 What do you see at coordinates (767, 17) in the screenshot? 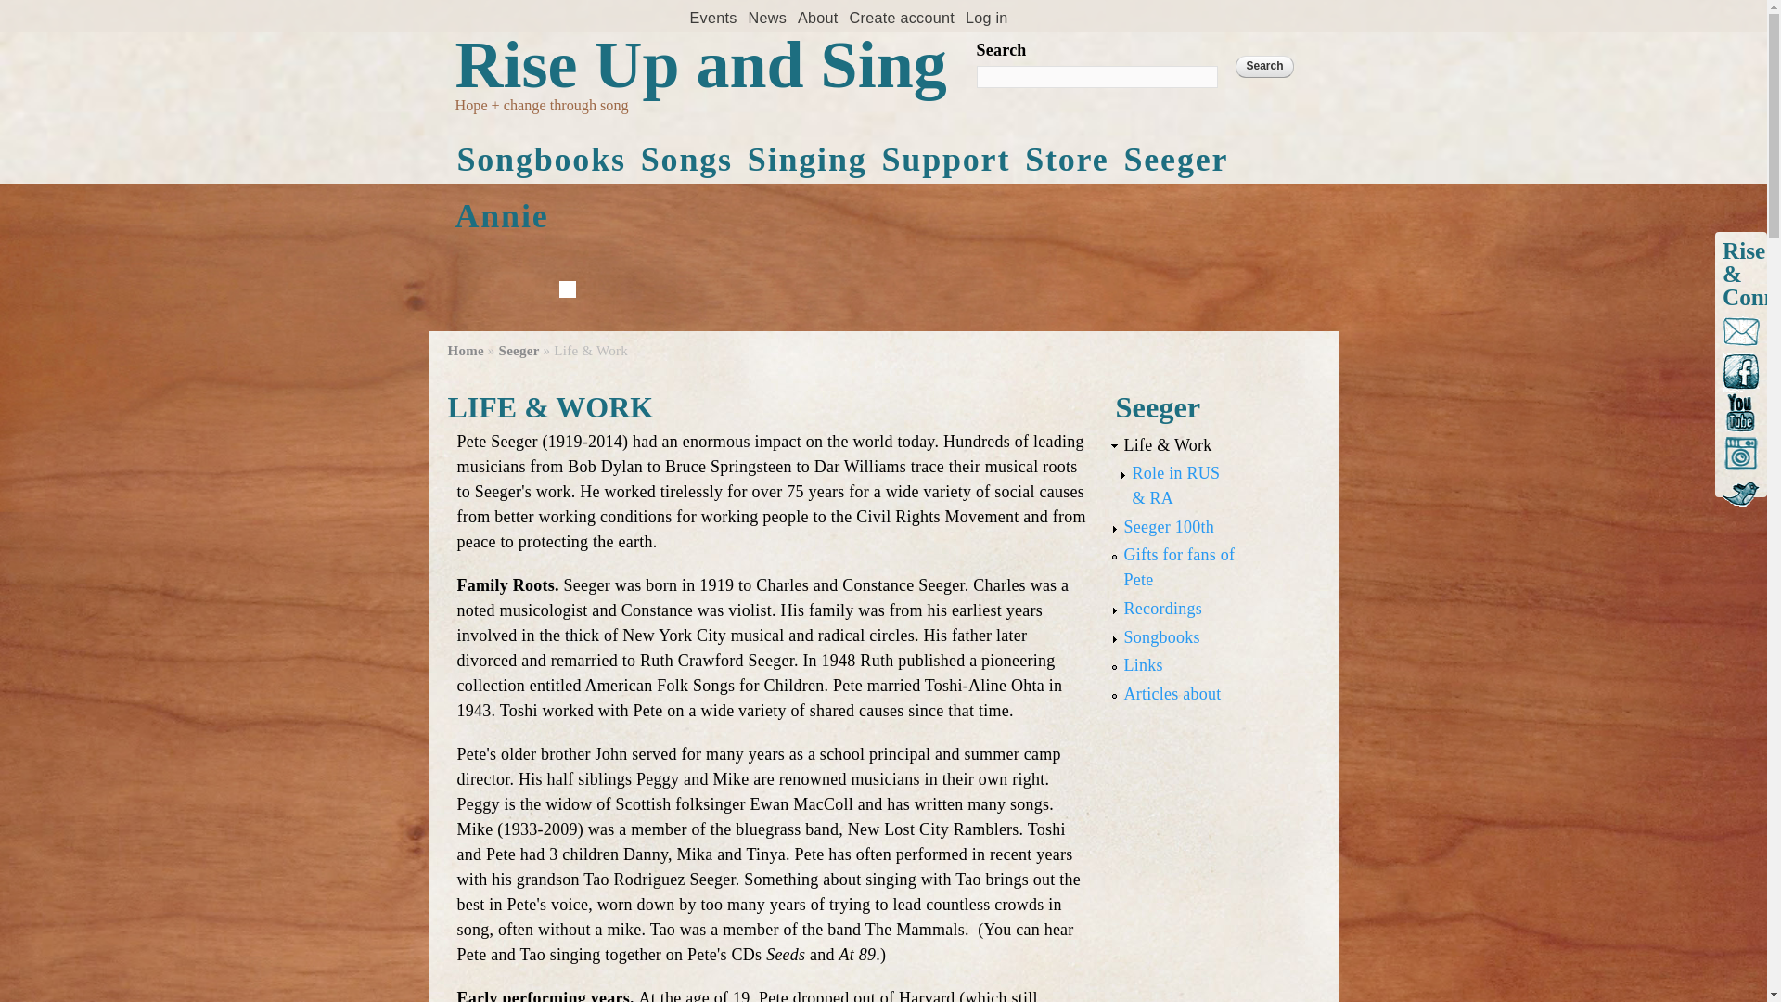
I see `News` at bounding box center [767, 17].